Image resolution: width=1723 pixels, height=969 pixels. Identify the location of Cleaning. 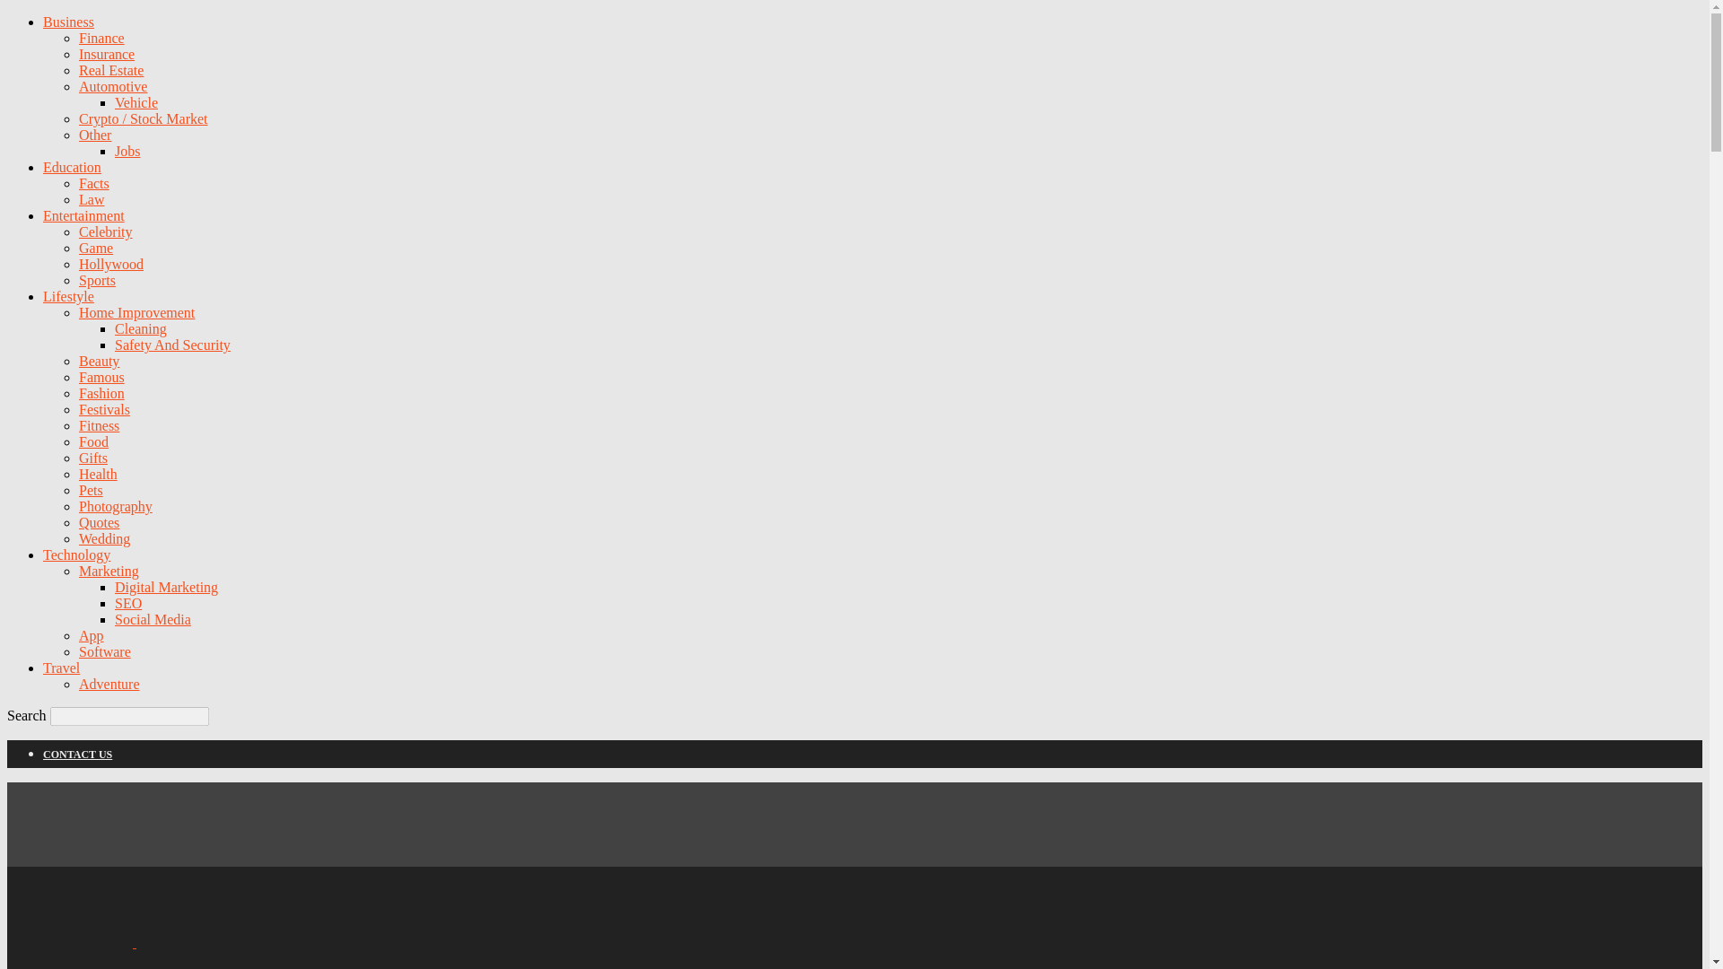
(141, 328).